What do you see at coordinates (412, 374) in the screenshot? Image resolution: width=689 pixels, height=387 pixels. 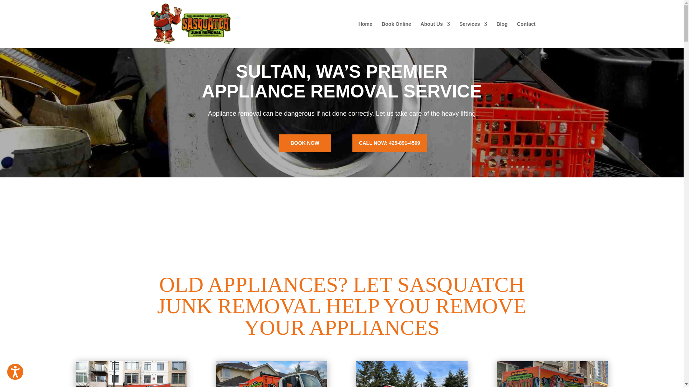 I see `fast-haul-1` at bounding box center [412, 374].